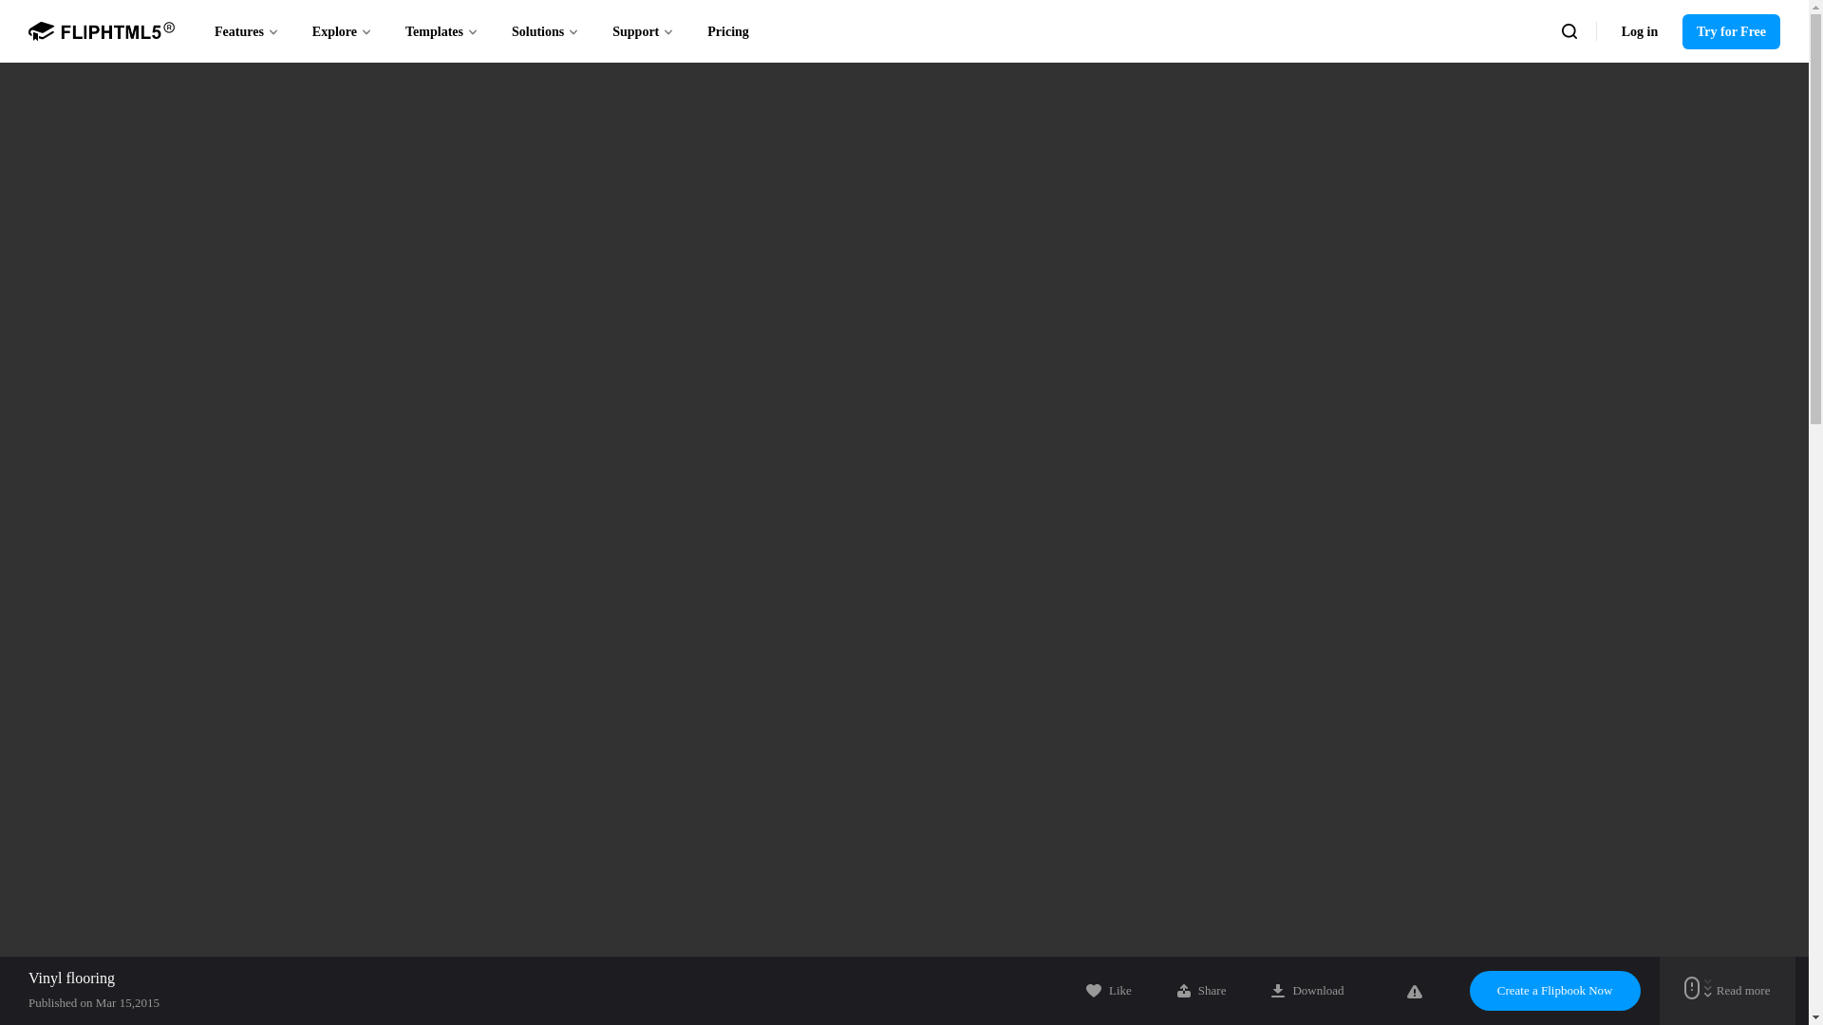  What do you see at coordinates (1306, 990) in the screenshot?
I see `The publisher doesn't allow readers to download this book.` at bounding box center [1306, 990].